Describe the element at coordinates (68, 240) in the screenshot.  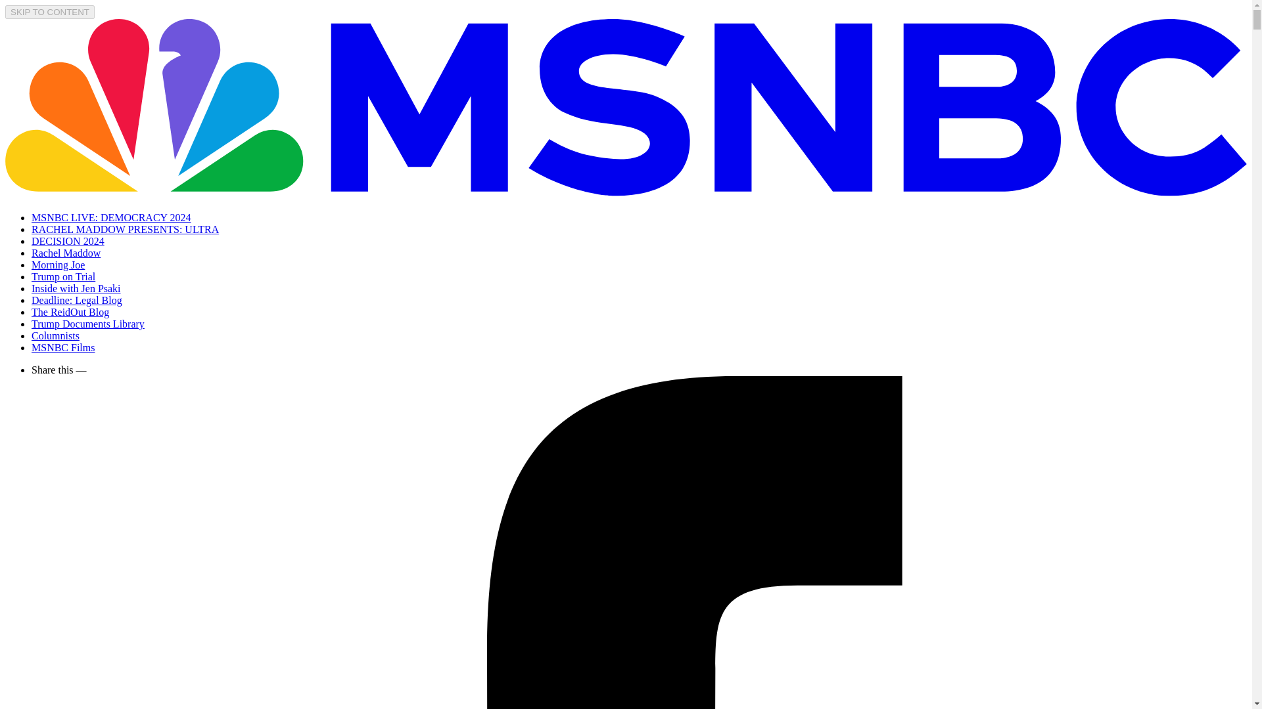
I see `DECISION 2024` at that location.